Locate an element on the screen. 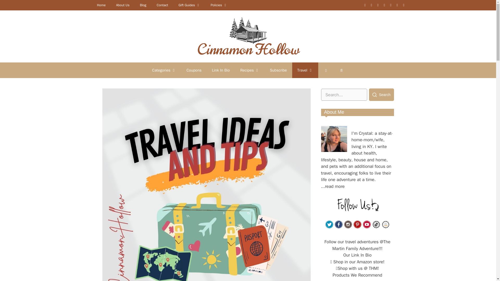 The height and width of the screenshot is (281, 500). Coupons is located at coordinates (194, 70).